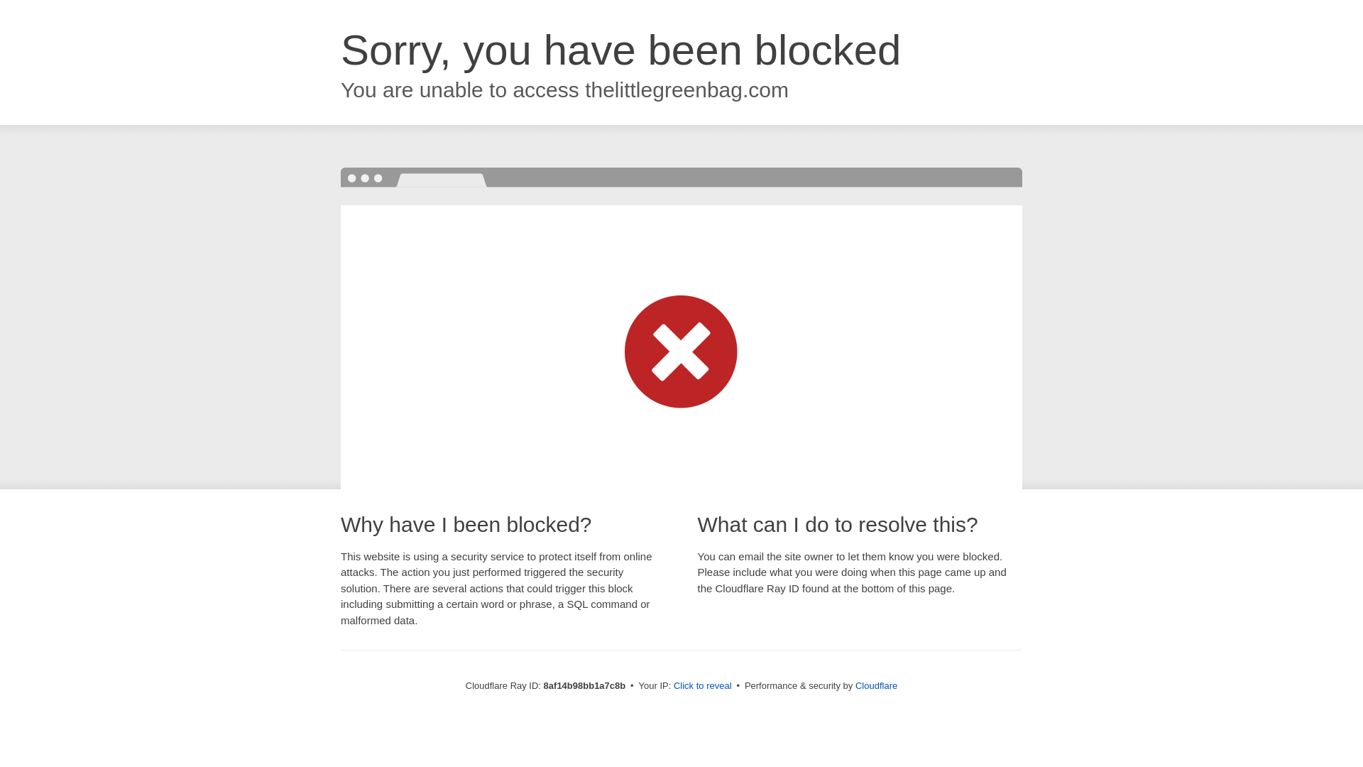 The width and height of the screenshot is (1363, 767). I want to click on Cloudflare, so click(876, 685).